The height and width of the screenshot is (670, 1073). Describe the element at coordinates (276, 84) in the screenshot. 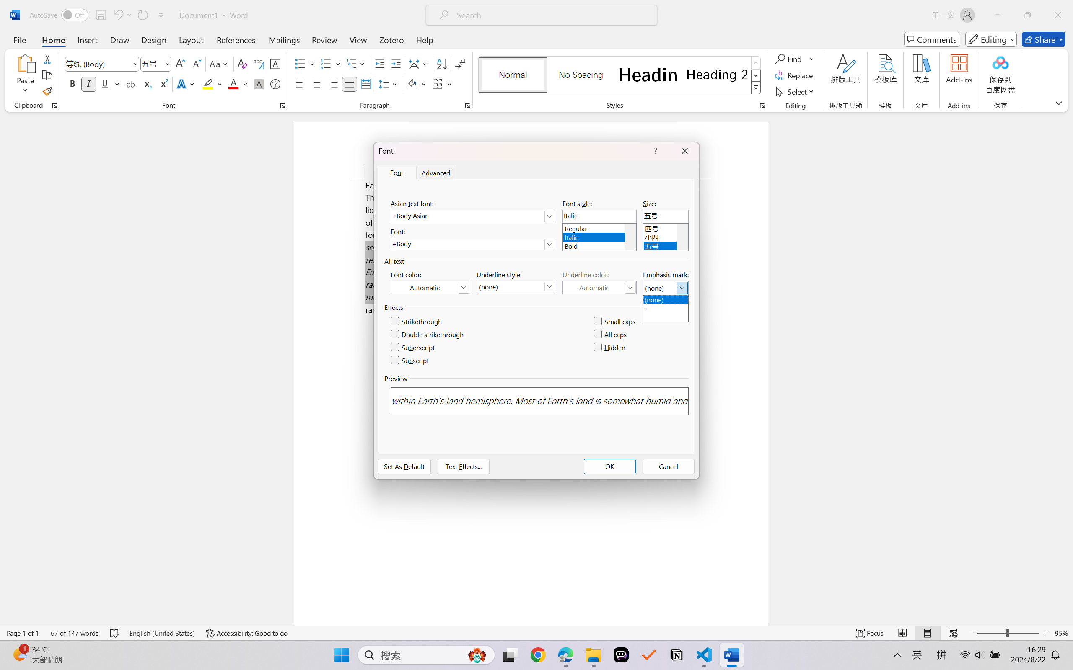

I see `Enclose Characters...` at that location.